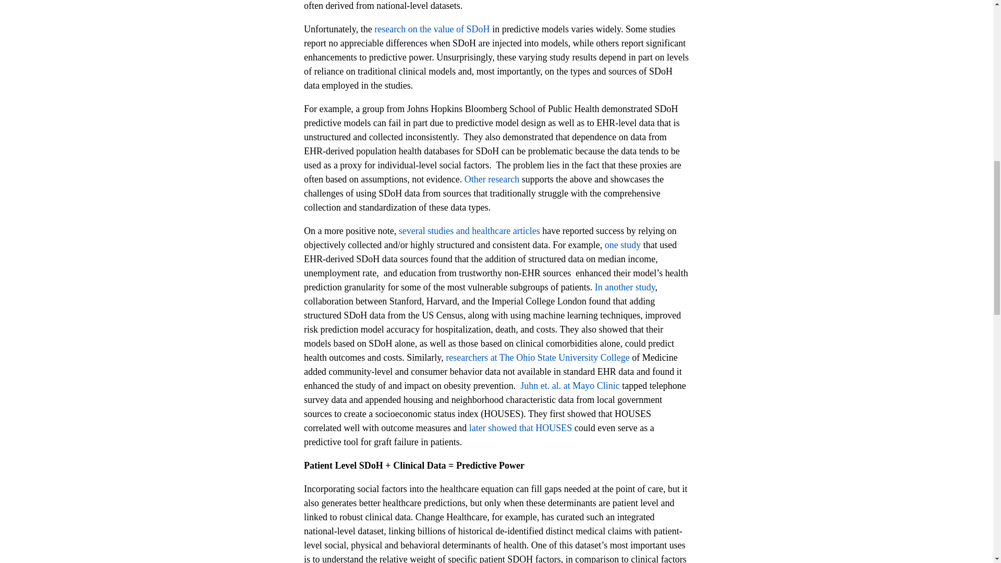 Image resolution: width=1001 pixels, height=563 pixels. I want to click on and, so click(463, 230).